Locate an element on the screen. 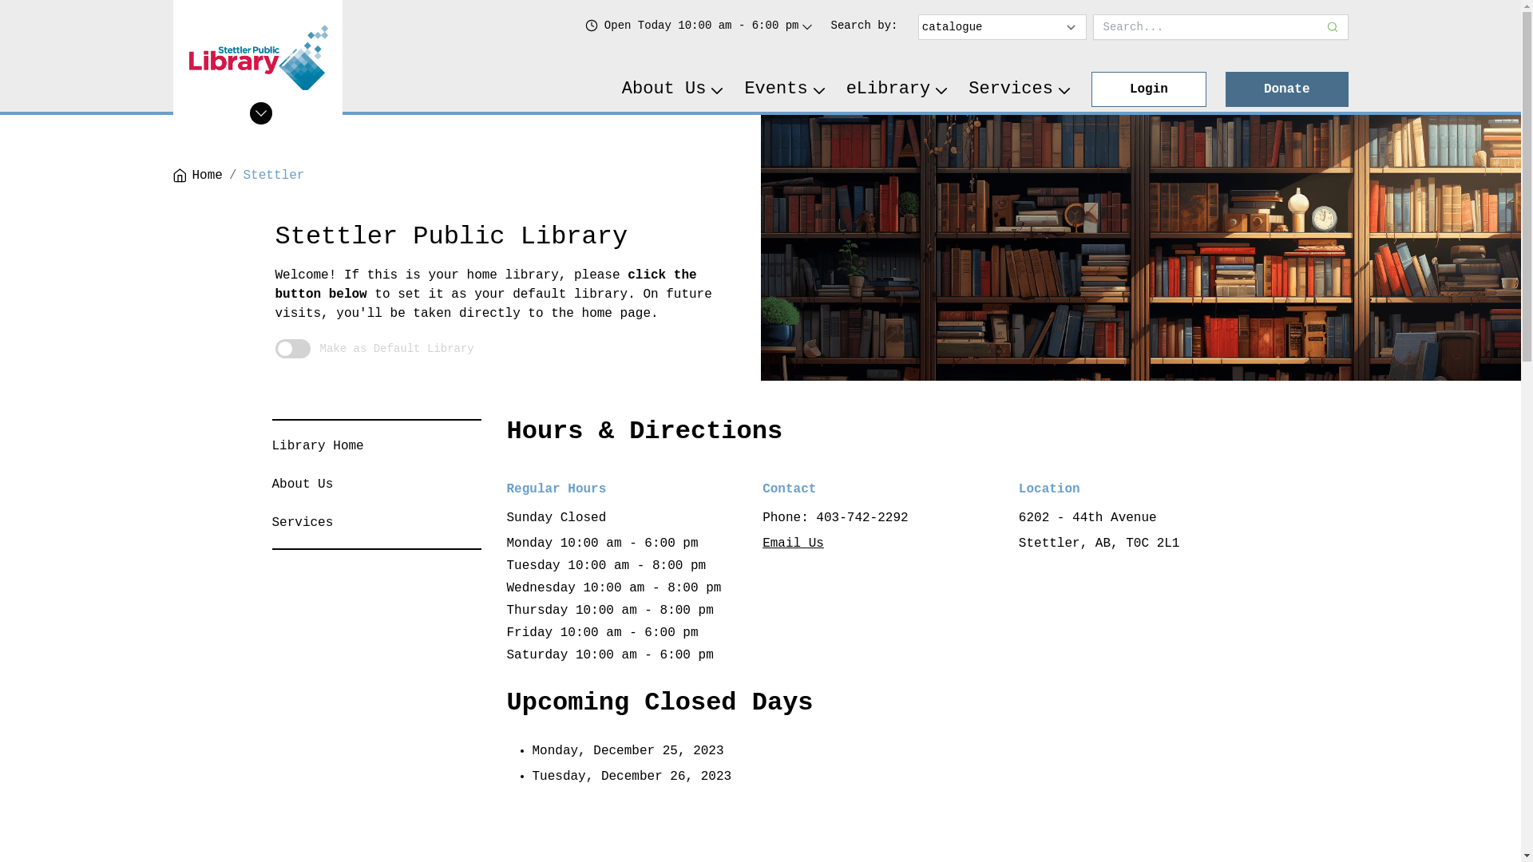 This screenshot has height=862, width=1533. Login is located at coordinates (1149, 89).